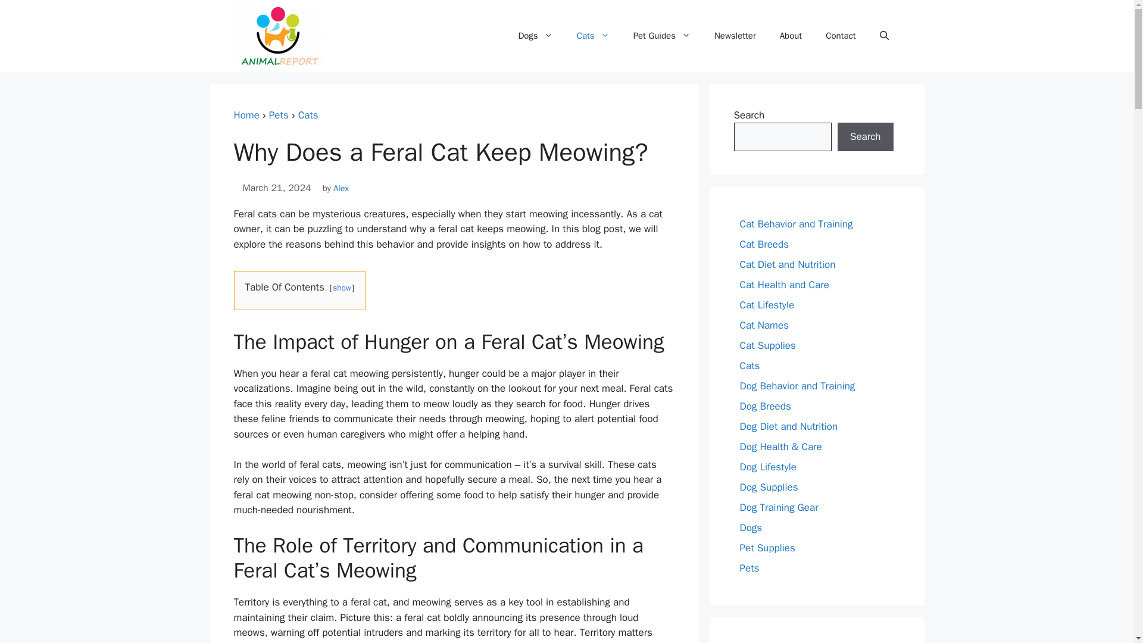 The image size is (1143, 643). Describe the element at coordinates (246, 114) in the screenshot. I see `Home` at that location.